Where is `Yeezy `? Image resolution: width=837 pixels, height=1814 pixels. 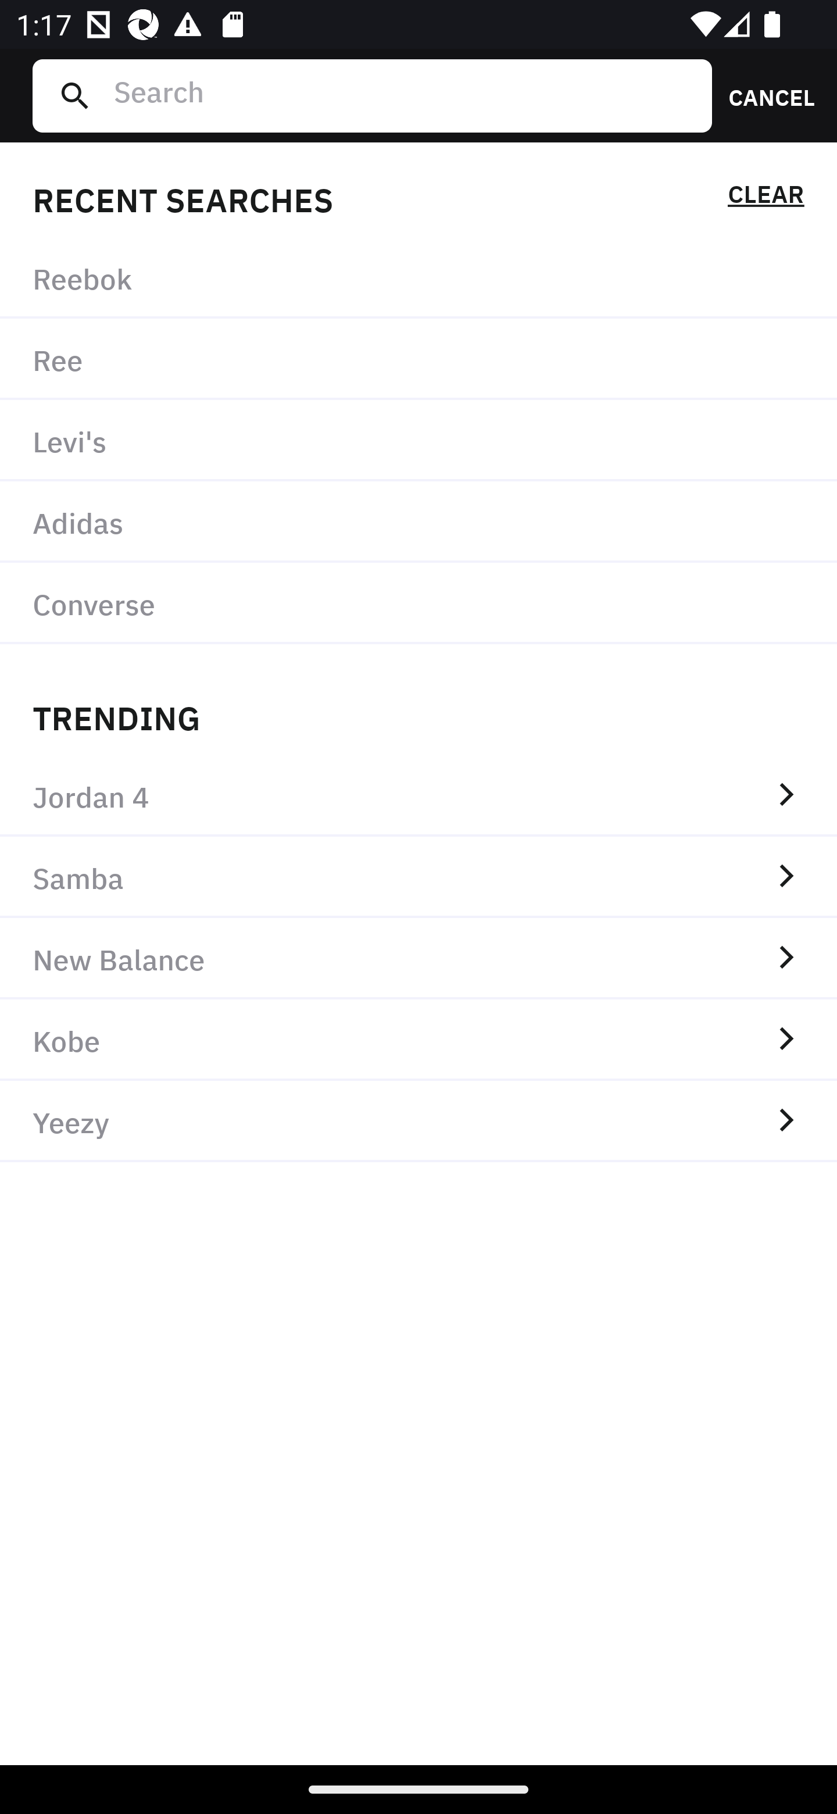 Yeezy  is located at coordinates (419, 1122).